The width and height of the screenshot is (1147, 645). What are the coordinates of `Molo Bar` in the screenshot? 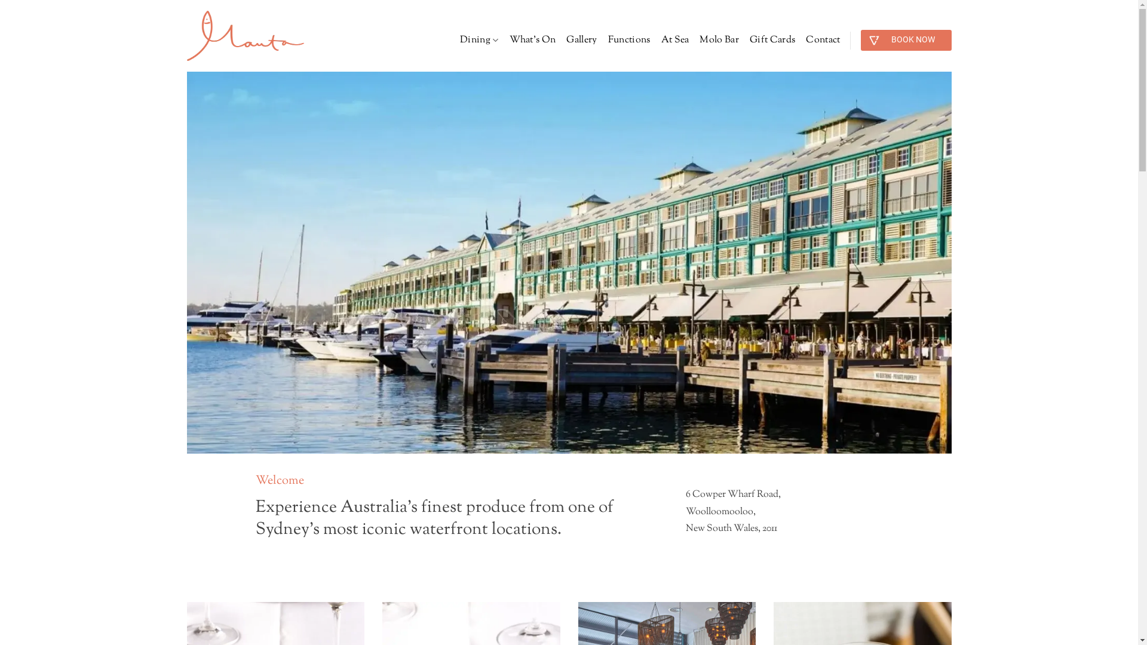 It's located at (719, 41).